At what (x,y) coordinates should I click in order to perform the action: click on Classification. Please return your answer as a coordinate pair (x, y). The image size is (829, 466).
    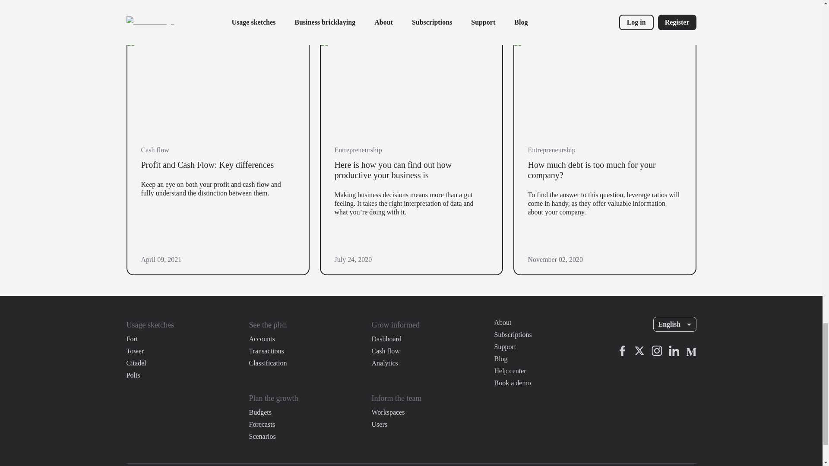
    Looking at the image, I should click on (268, 363).